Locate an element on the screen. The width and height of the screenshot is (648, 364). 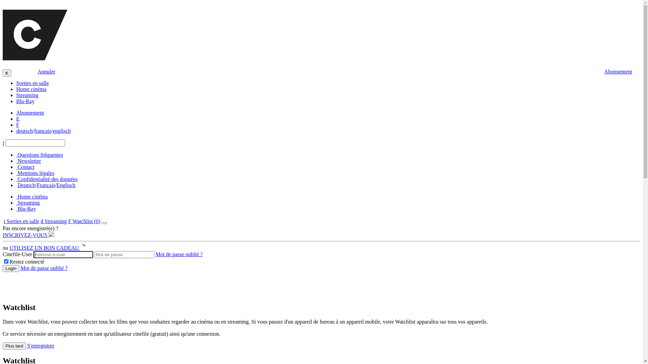
Streaming is located at coordinates (27, 95).